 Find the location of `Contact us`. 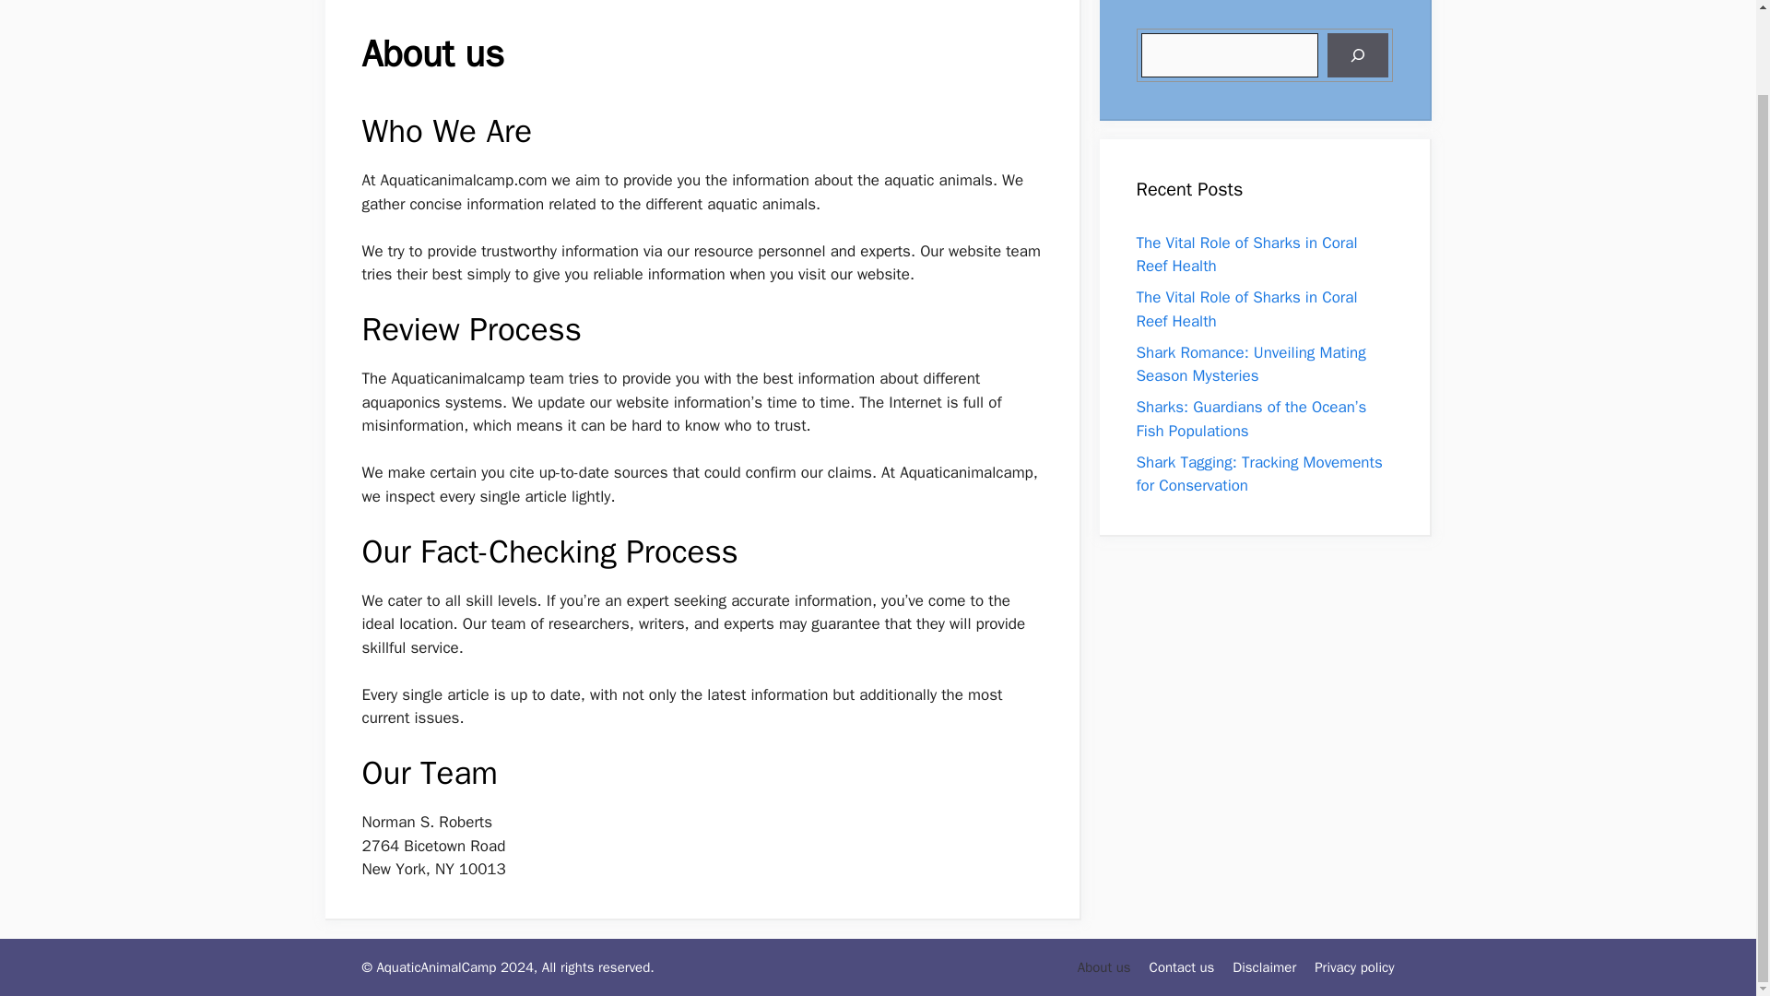

Contact us is located at coordinates (1182, 966).